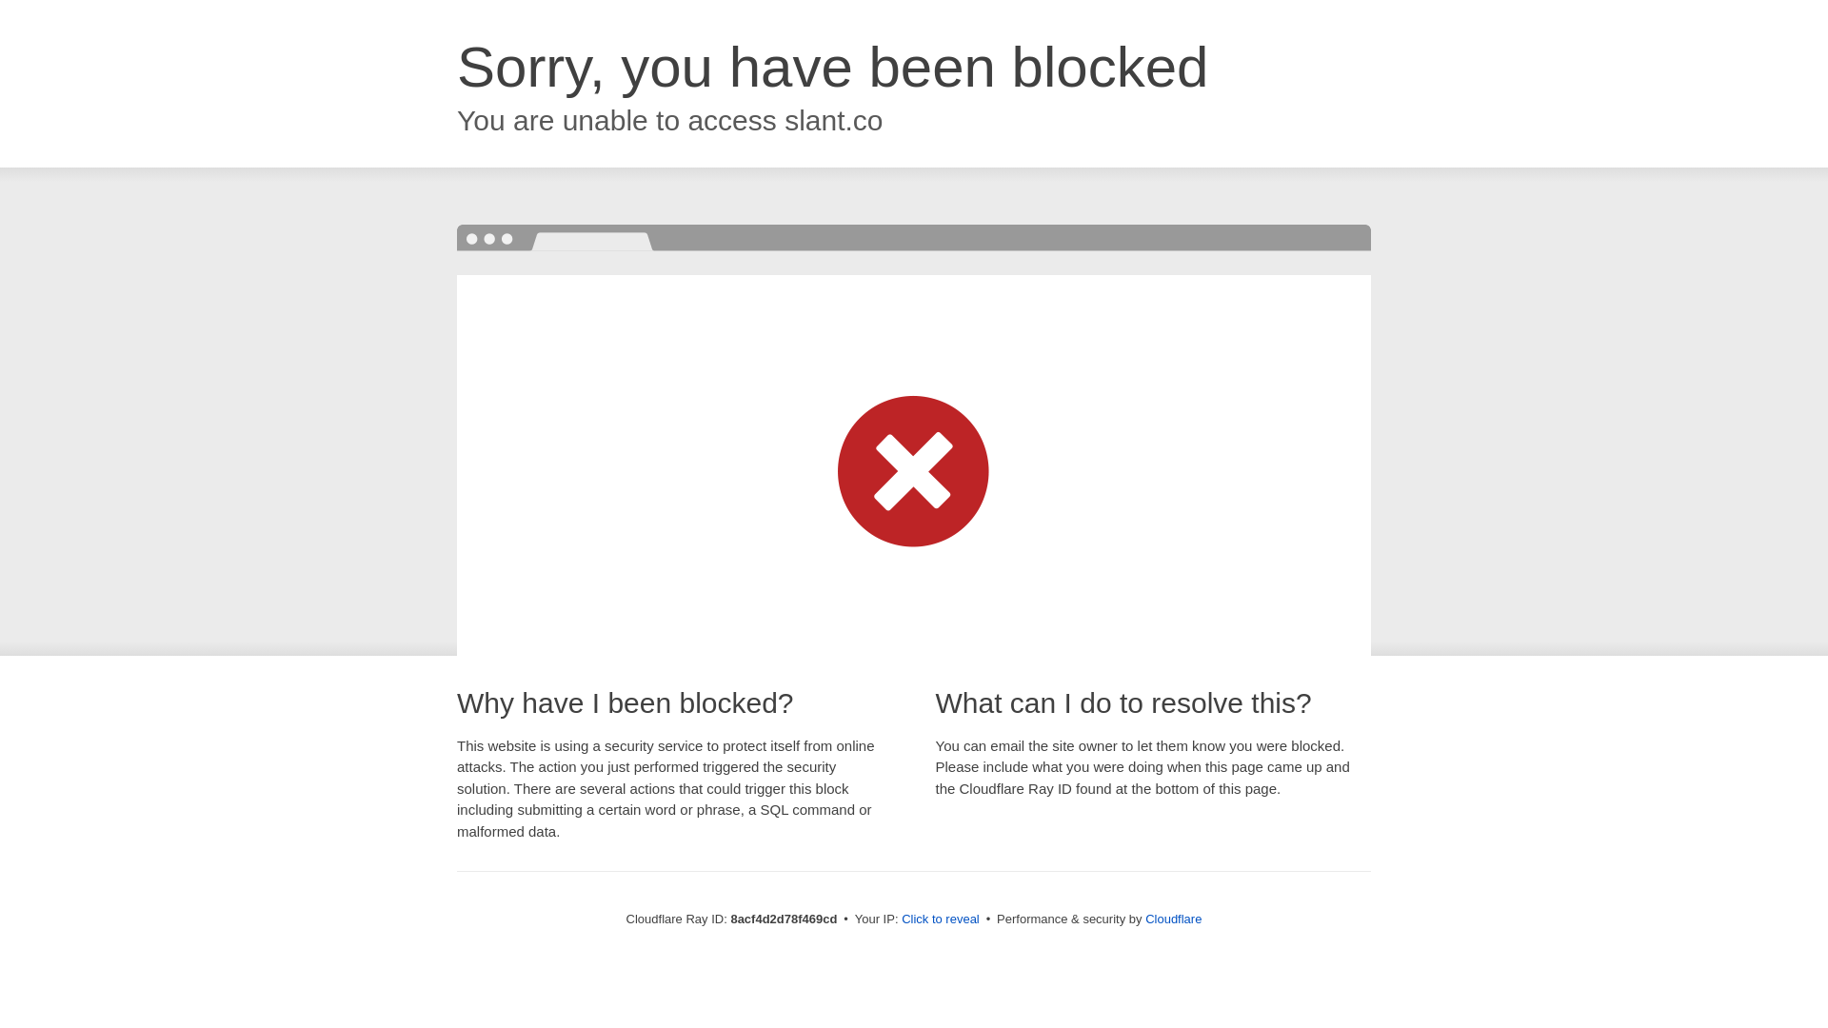 Image resolution: width=1828 pixels, height=1028 pixels. I want to click on Click to reveal, so click(941, 919).